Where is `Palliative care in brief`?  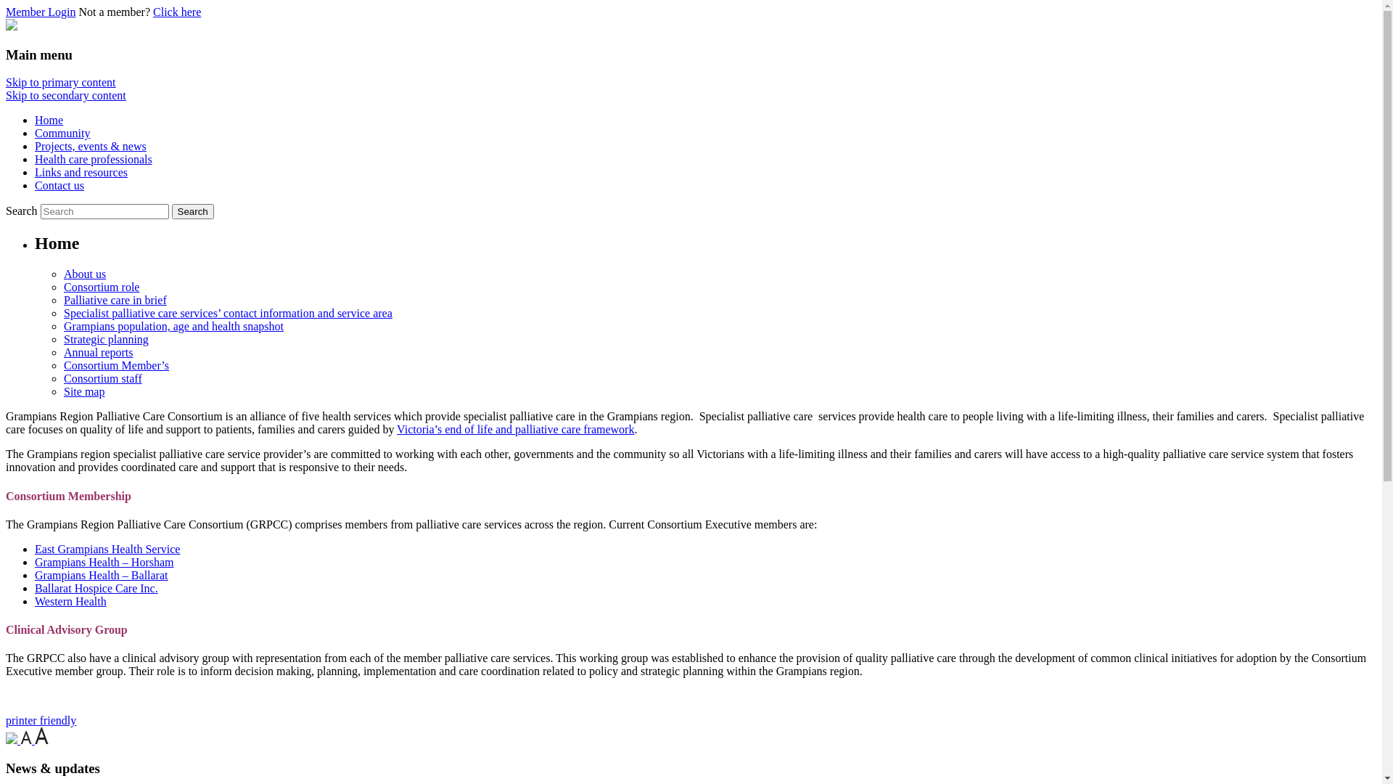 Palliative care in brief is located at coordinates (115, 301).